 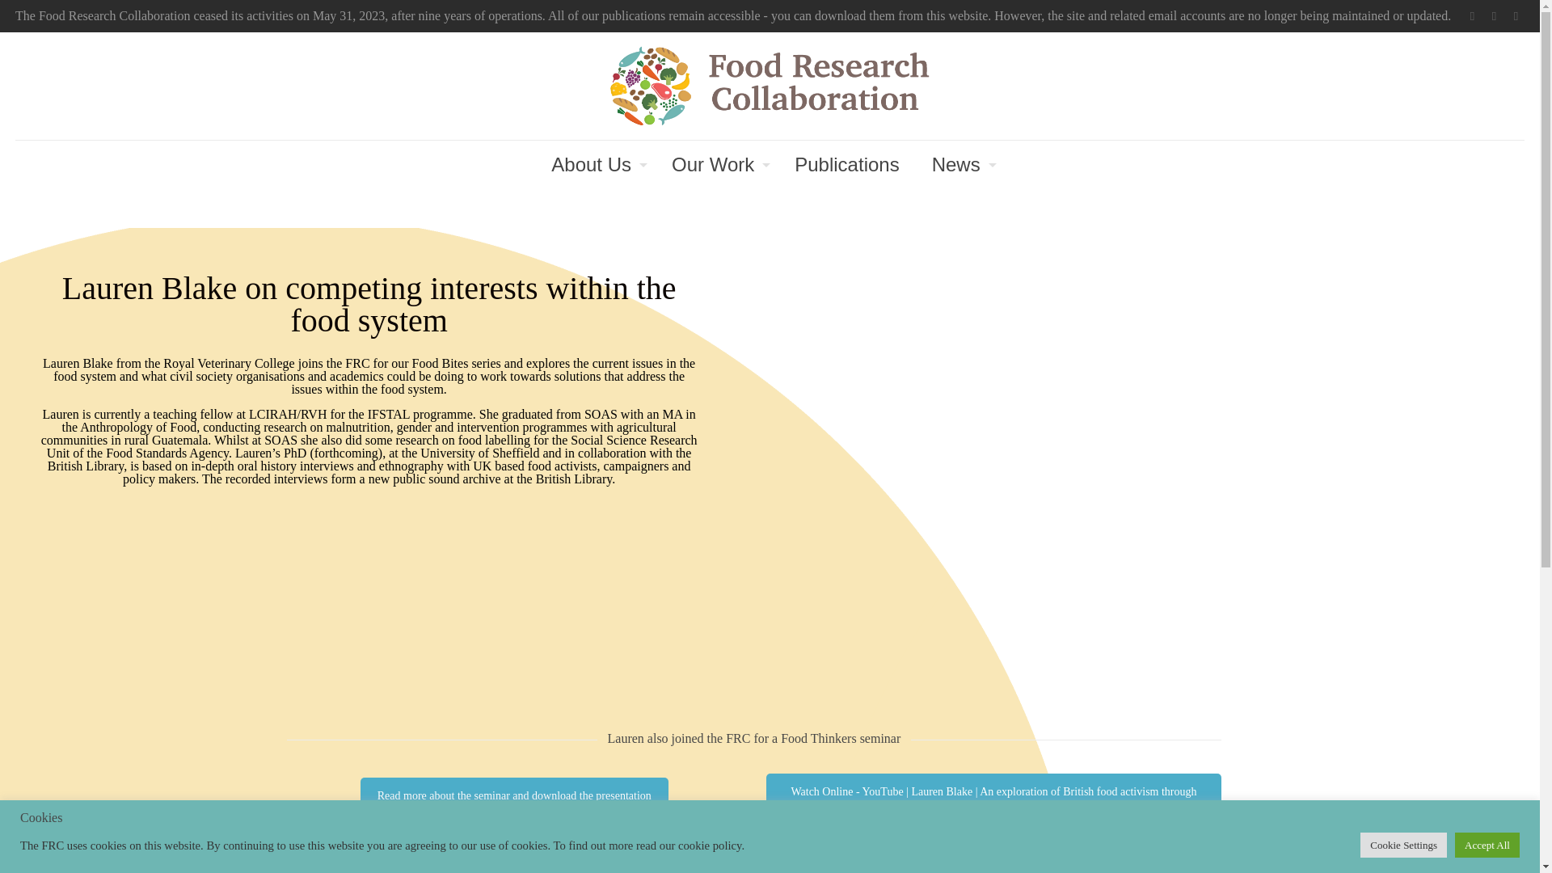 What do you see at coordinates (1494, 16) in the screenshot?
I see `YouTube` at bounding box center [1494, 16].